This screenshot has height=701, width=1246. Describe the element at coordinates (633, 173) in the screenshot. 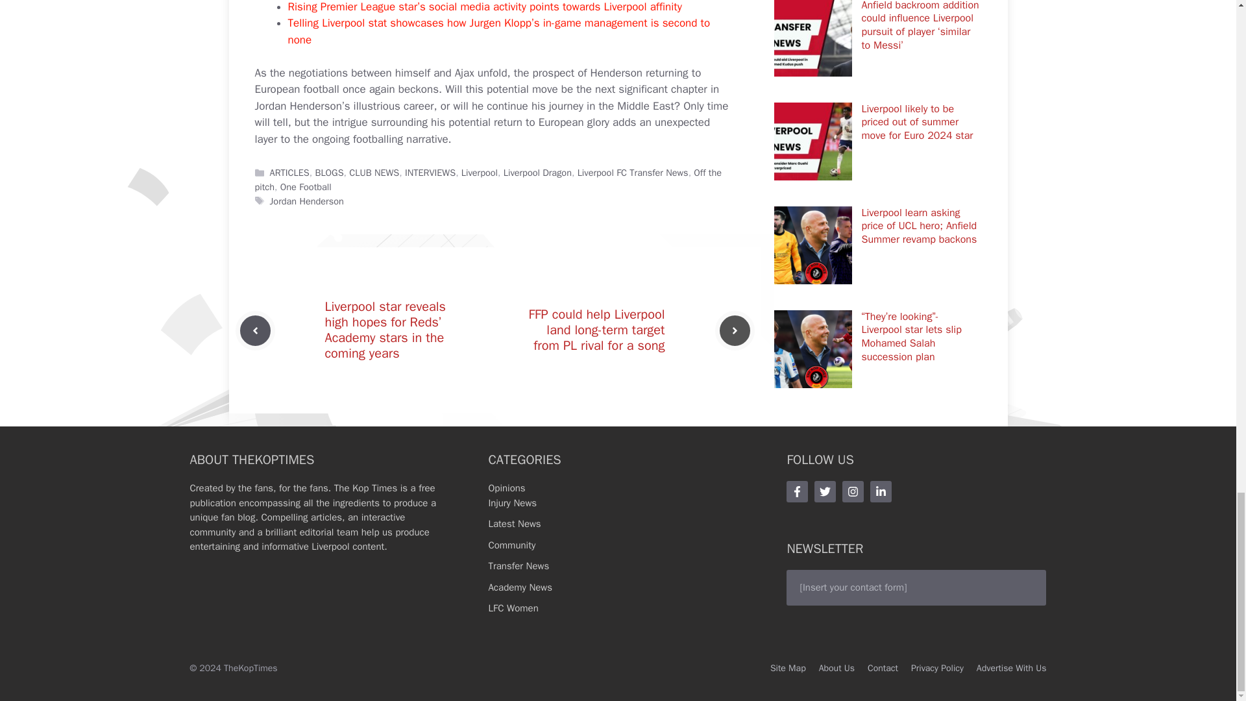

I see `Liverpool FC Transfer News` at that location.